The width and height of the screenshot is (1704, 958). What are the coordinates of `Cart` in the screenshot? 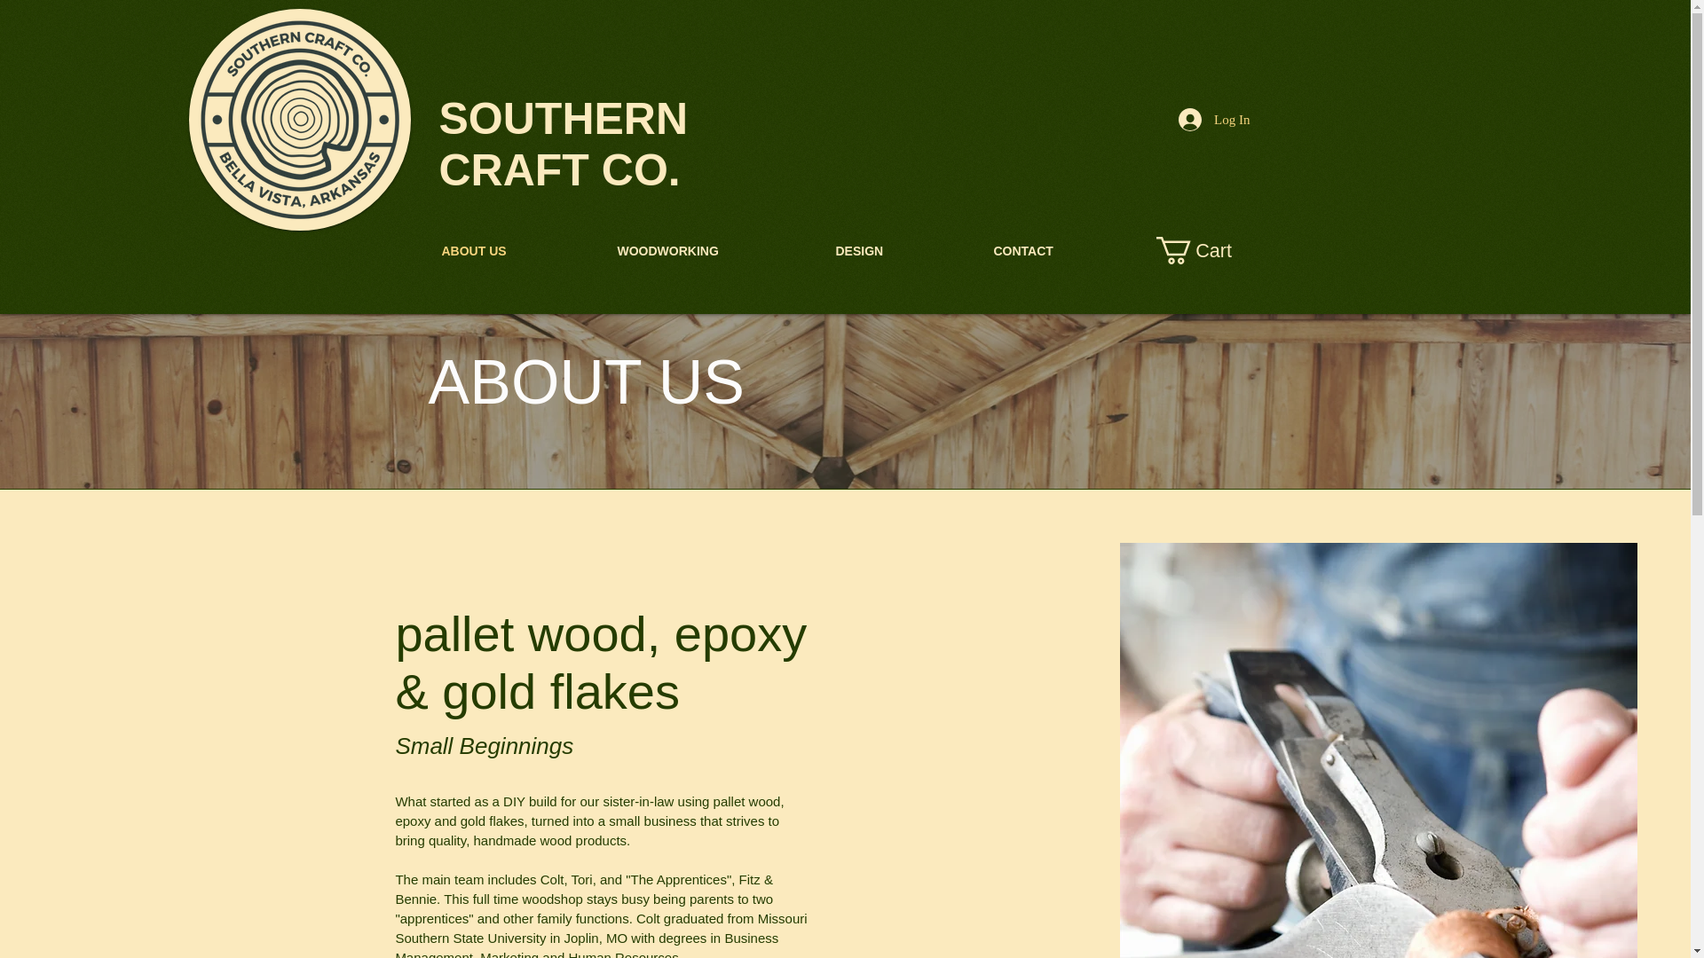 It's located at (1209, 250).